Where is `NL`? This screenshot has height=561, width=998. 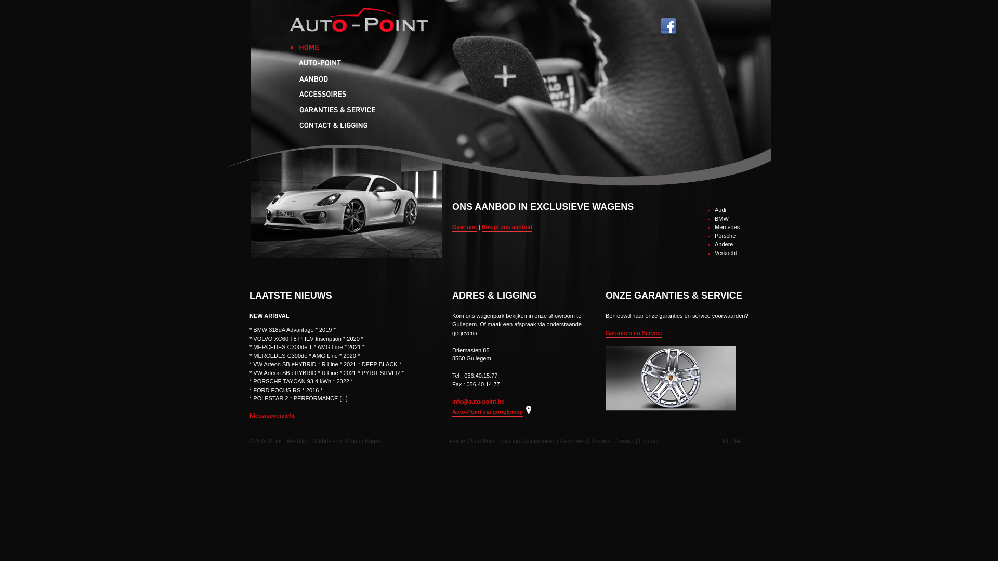
NL is located at coordinates (726, 441).